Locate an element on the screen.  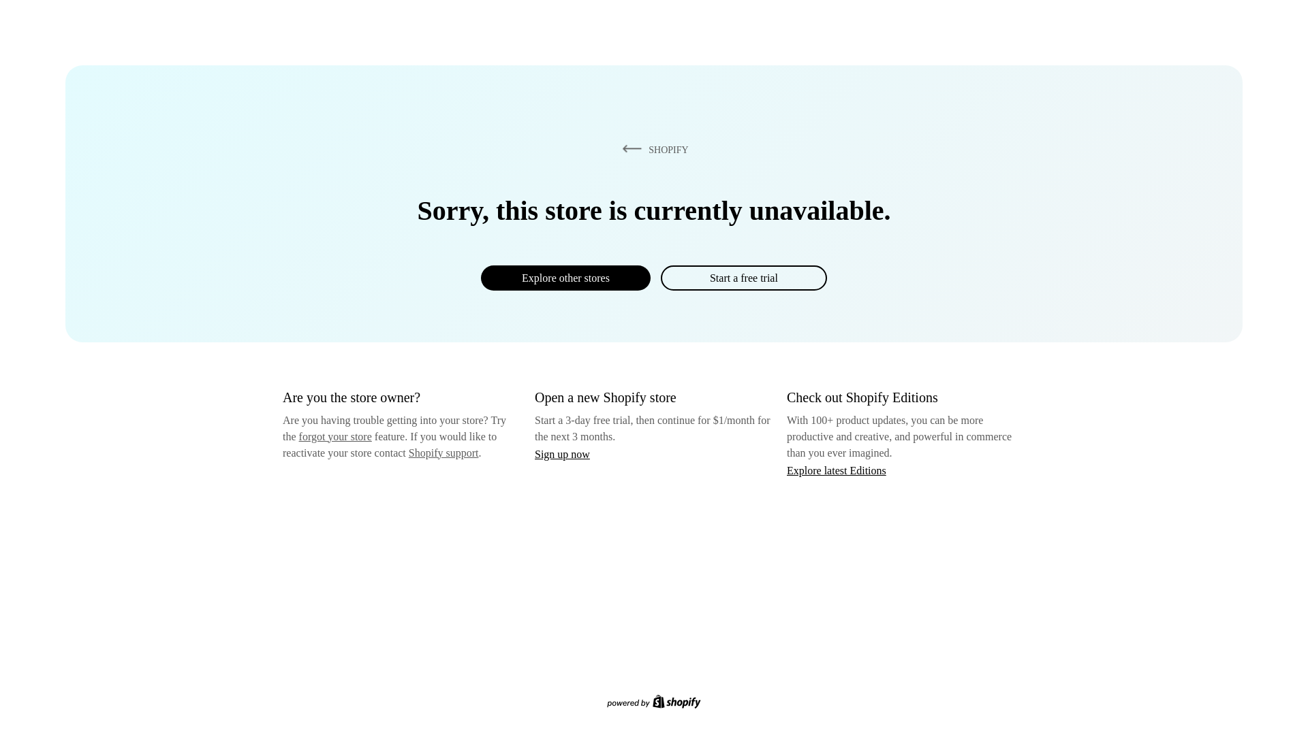
SHOPIFY is located at coordinates (653, 149).